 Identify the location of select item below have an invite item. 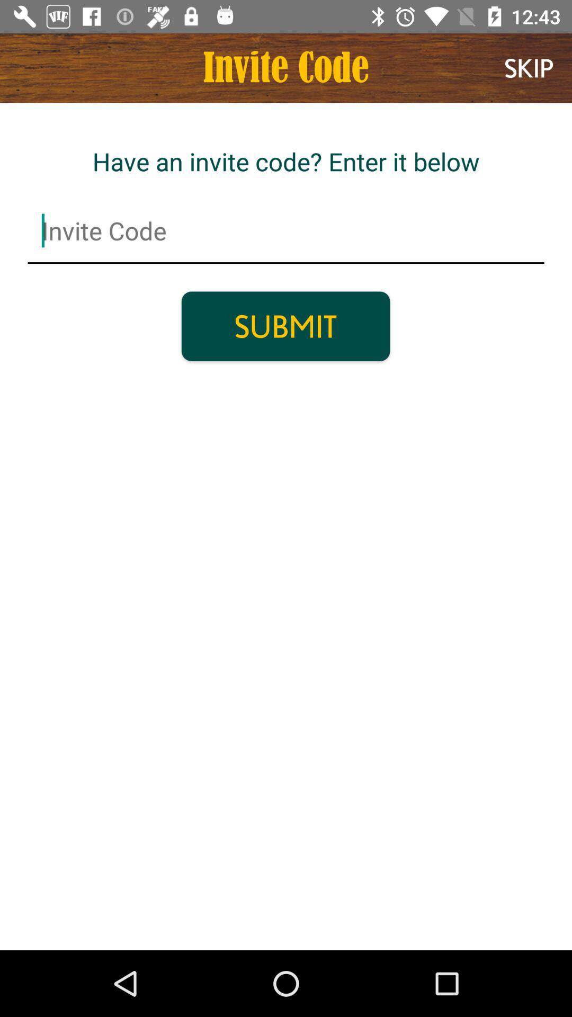
(286, 231).